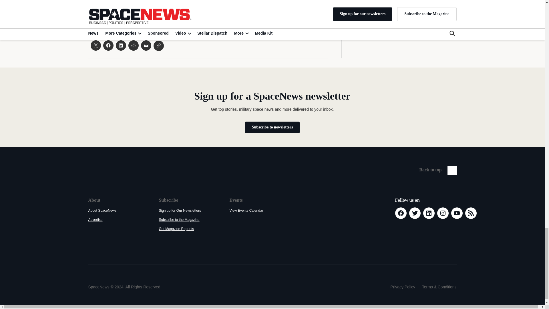 This screenshot has width=549, height=309. I want to click on Click to share on Clipboard, so click(158, 46).